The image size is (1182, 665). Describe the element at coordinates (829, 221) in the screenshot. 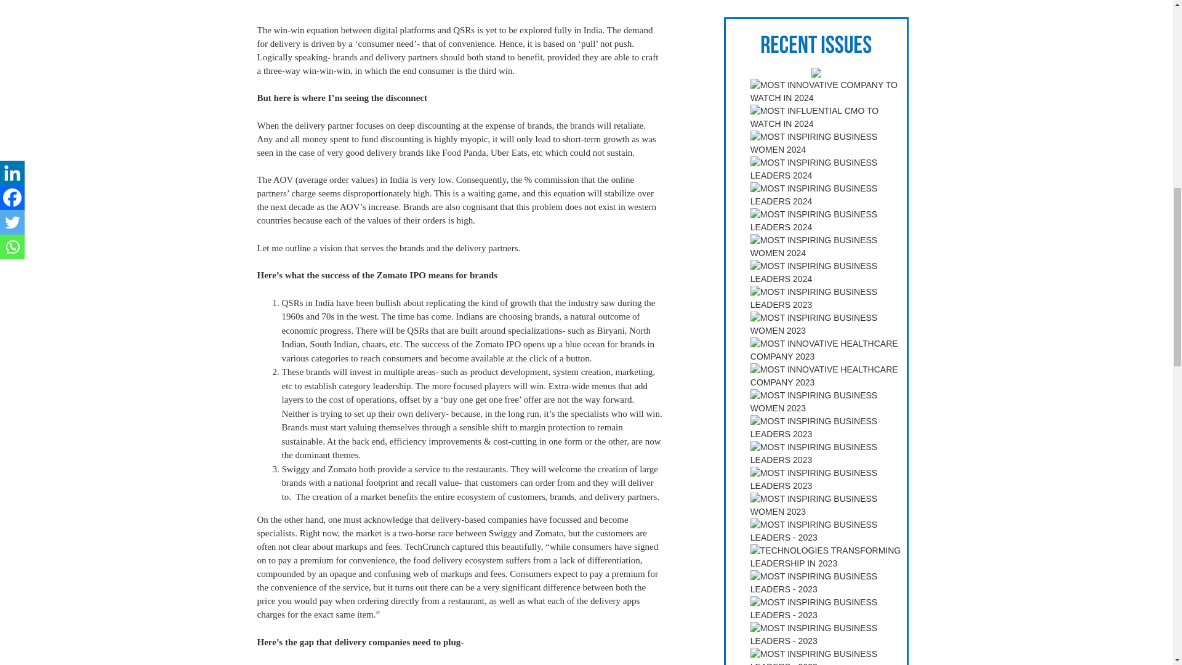

I see `MOST INSPIRING BUSINESS LEADERS 2024` at that location.